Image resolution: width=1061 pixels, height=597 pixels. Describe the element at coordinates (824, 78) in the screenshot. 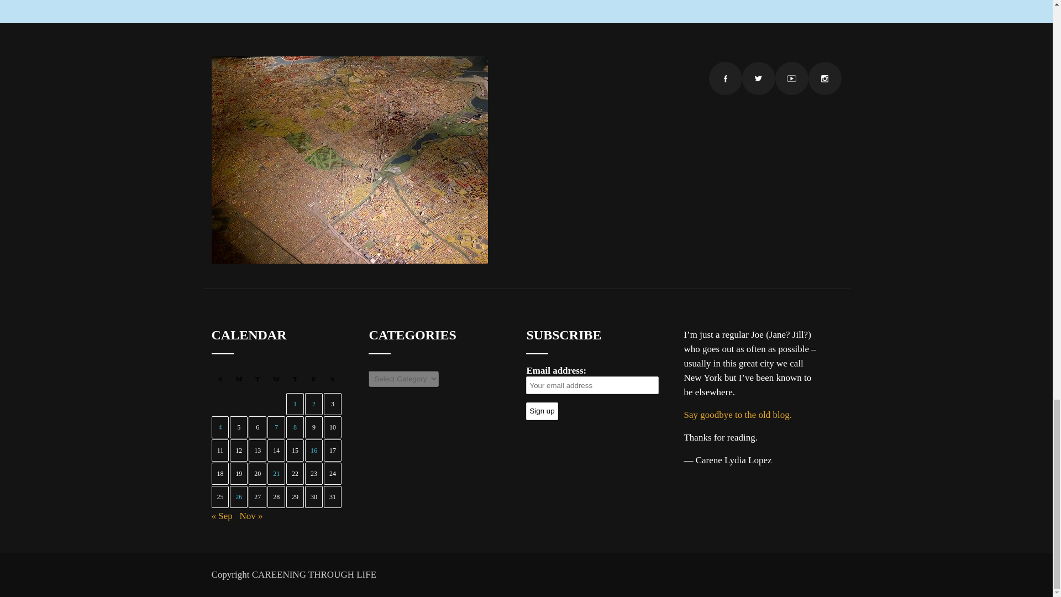

I see `Instagram` at that location.